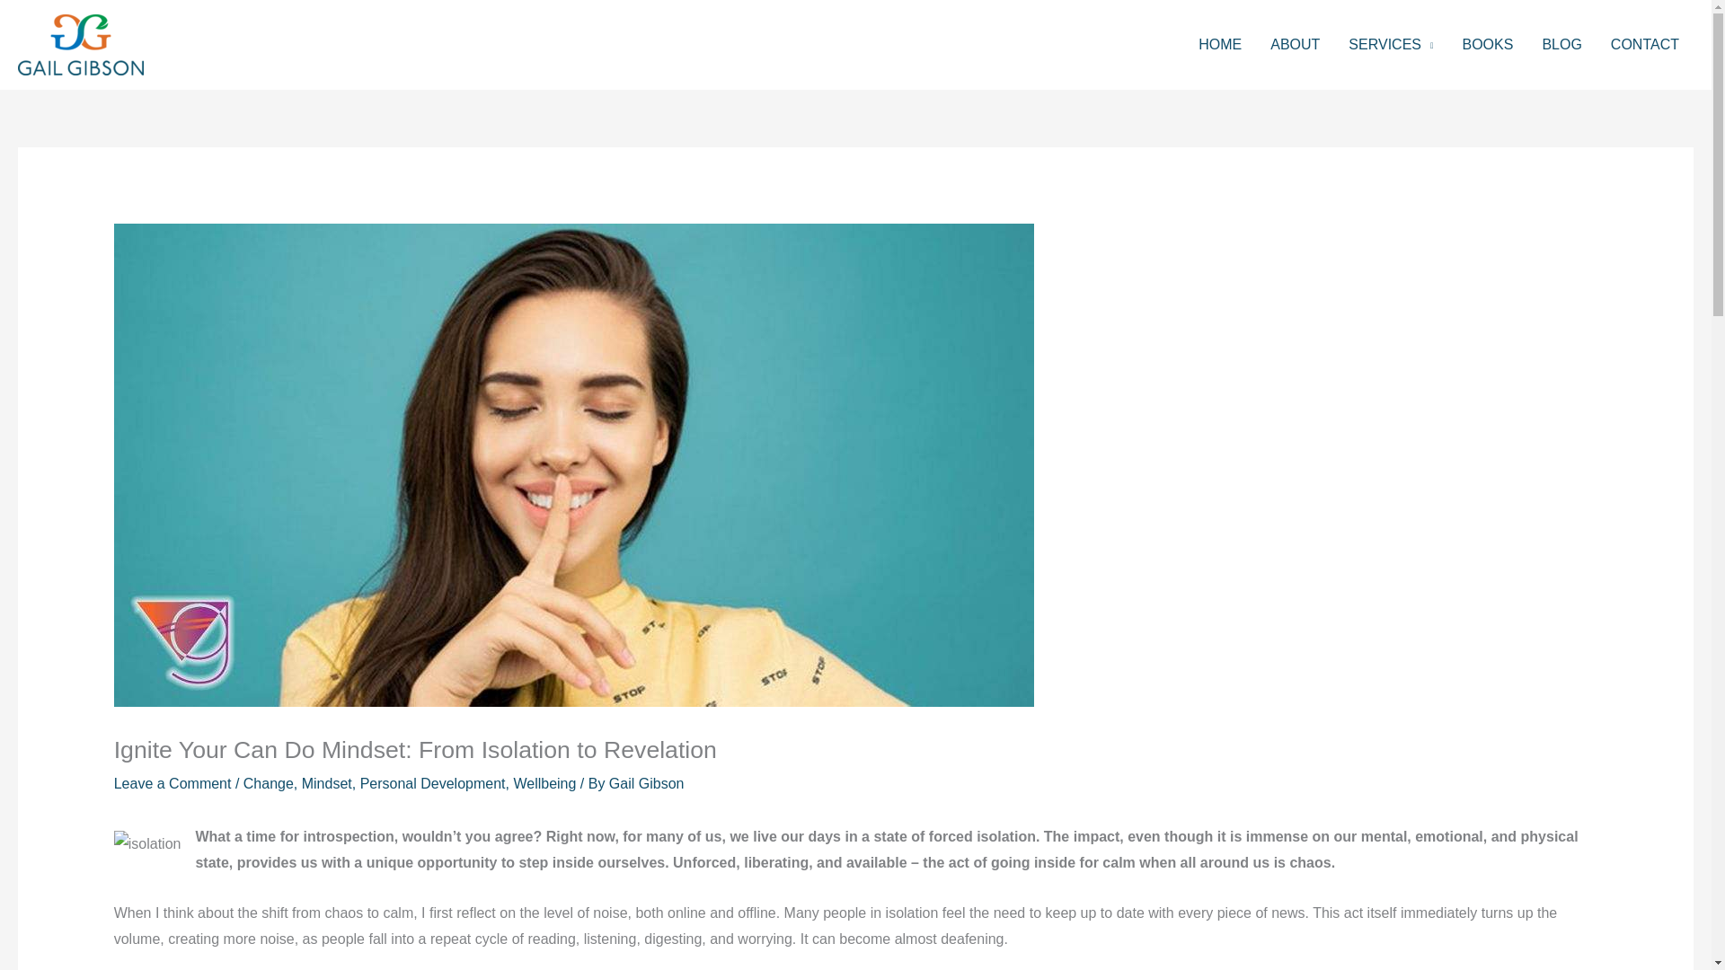 This screenshot has width=1725, height=970. What do you see at coordinates (1486, 45) in the screenshot?
I see `BOOKS` at bounding box center [1486, 45].